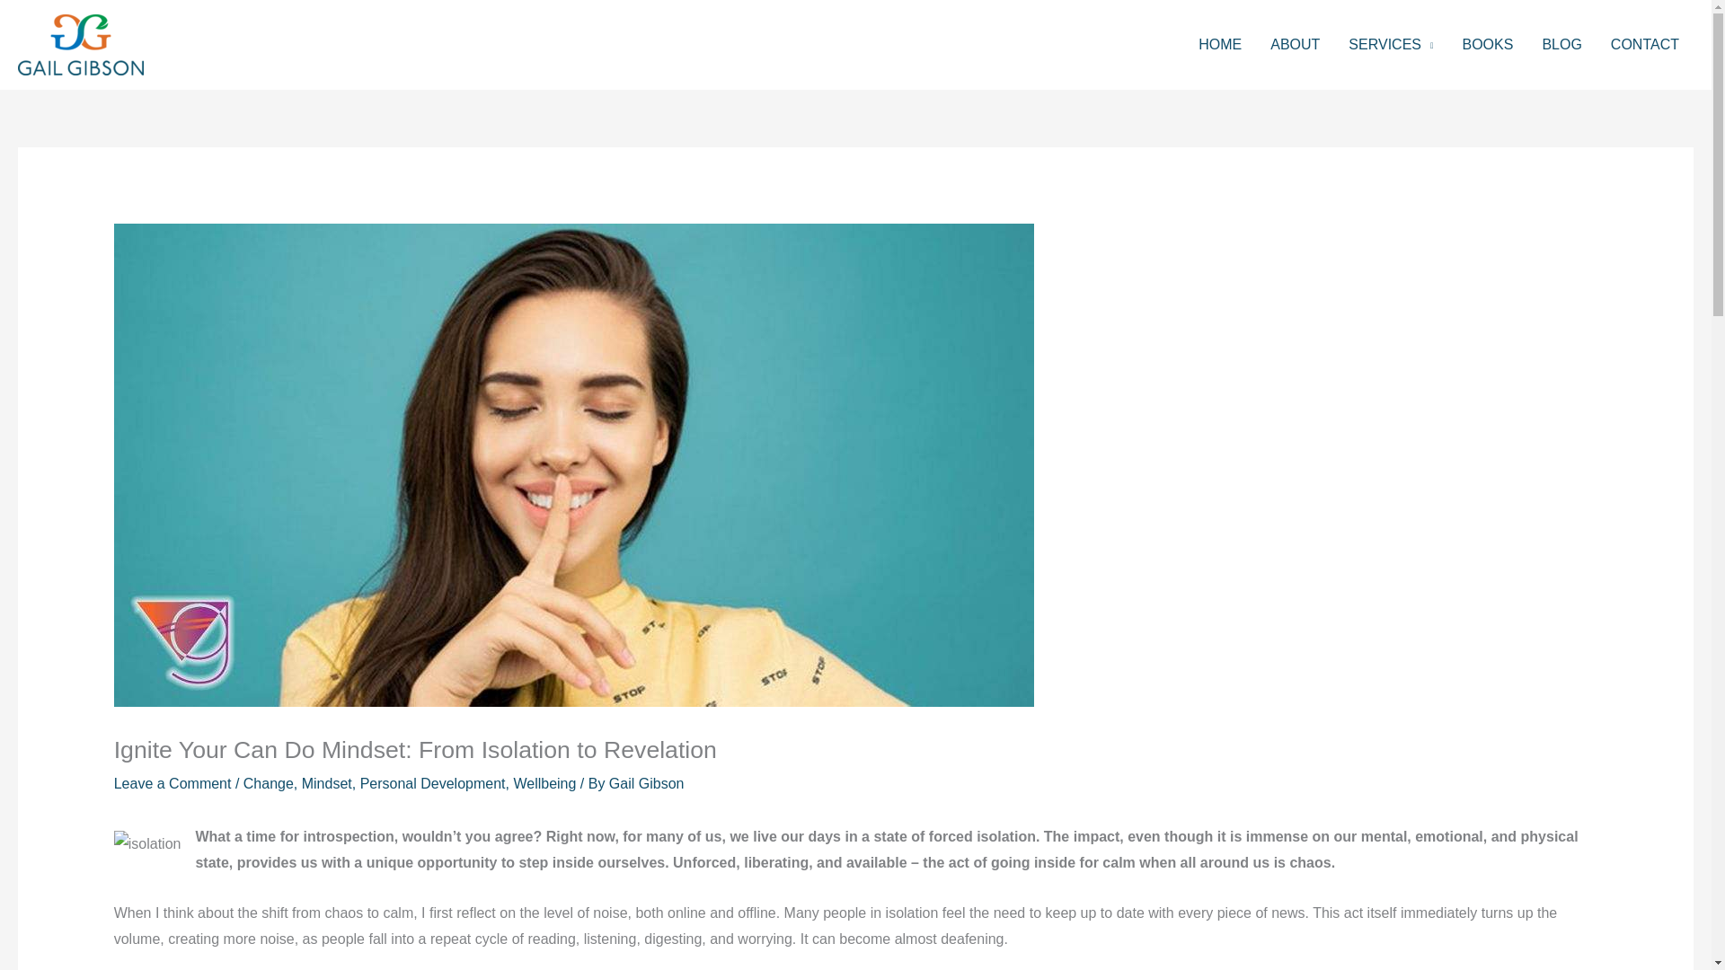 This screenshot has width=1725, height=970. What do you see at coordinates (1486, 45) in the screenshot?
I see `BOOKS` at bounding box center [1486, 45].